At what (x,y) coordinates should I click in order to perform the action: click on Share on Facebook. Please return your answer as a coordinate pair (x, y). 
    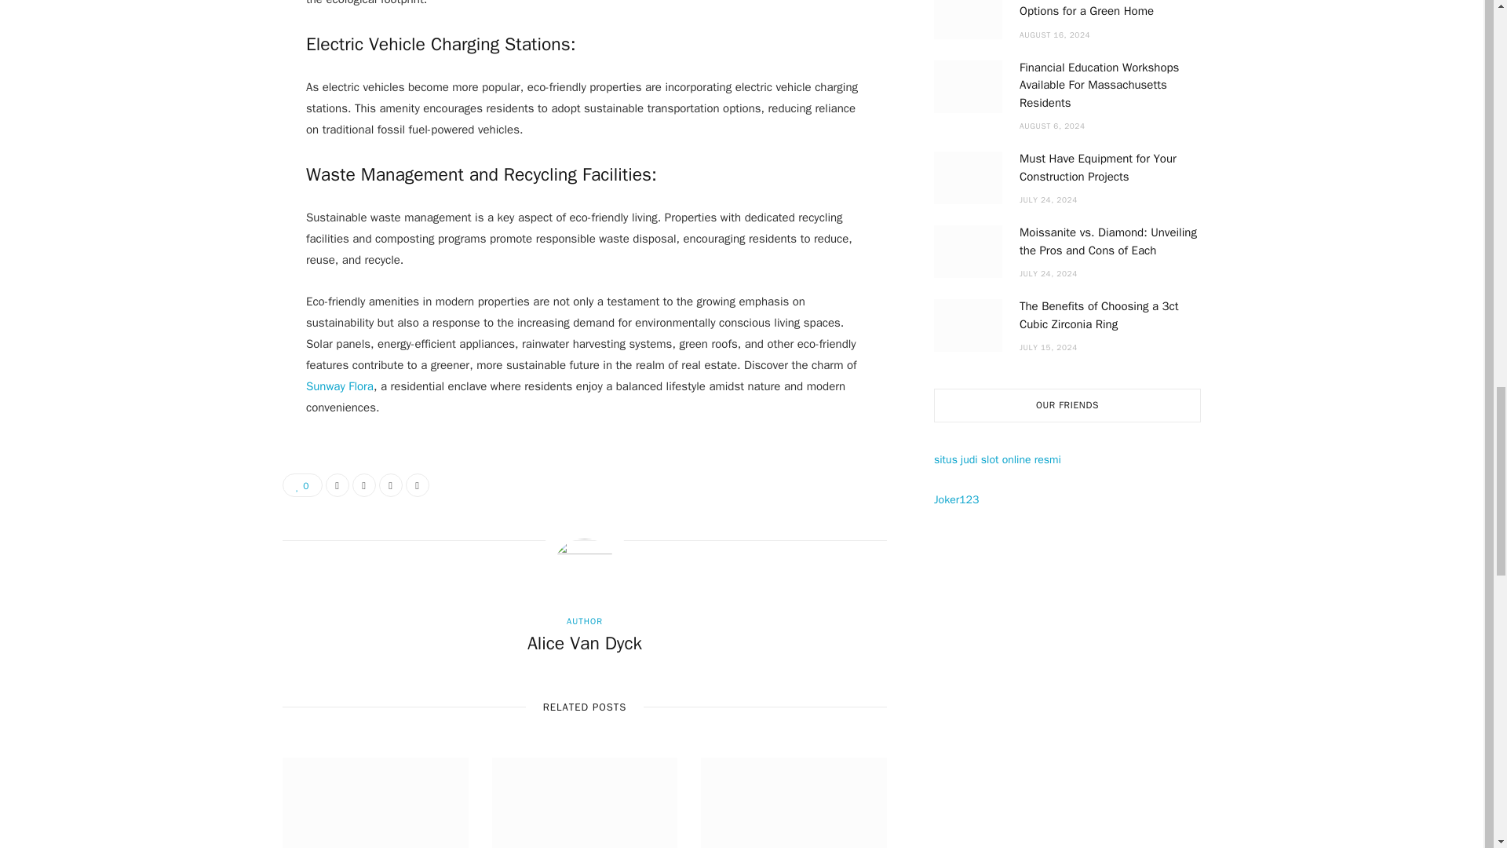
    Looking at the image, I should click on (338, 484).